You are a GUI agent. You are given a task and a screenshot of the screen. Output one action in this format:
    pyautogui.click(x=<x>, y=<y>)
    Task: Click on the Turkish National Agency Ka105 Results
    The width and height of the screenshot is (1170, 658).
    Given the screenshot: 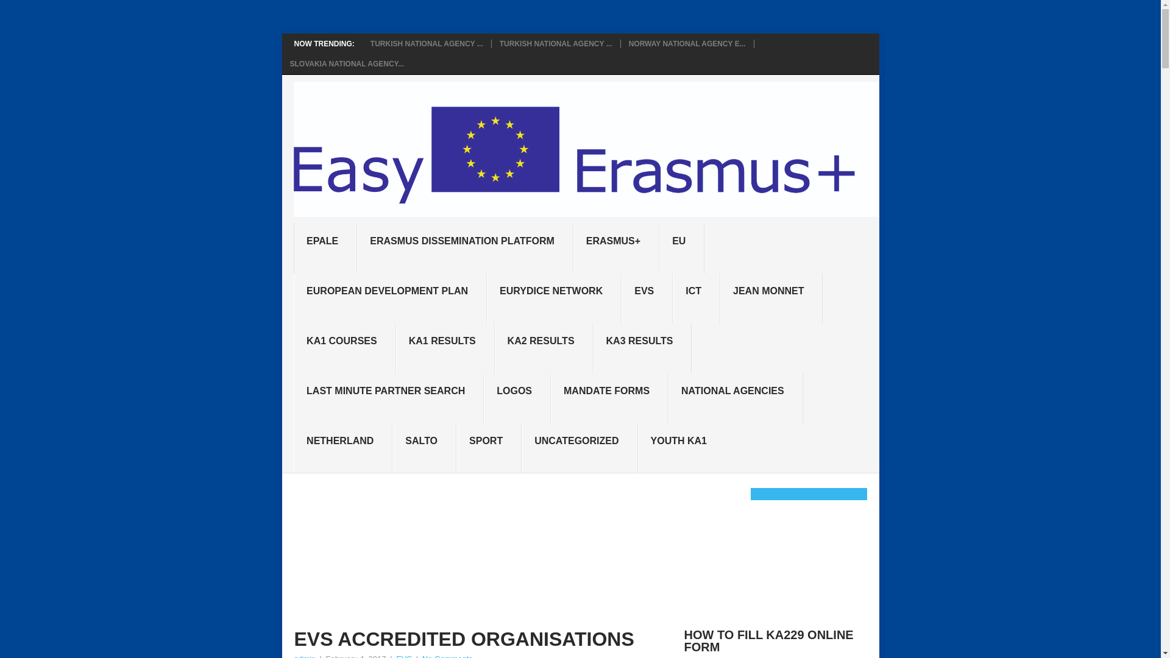 What is the action you would take?
    pyautogui.click(x=556, y=43)
    